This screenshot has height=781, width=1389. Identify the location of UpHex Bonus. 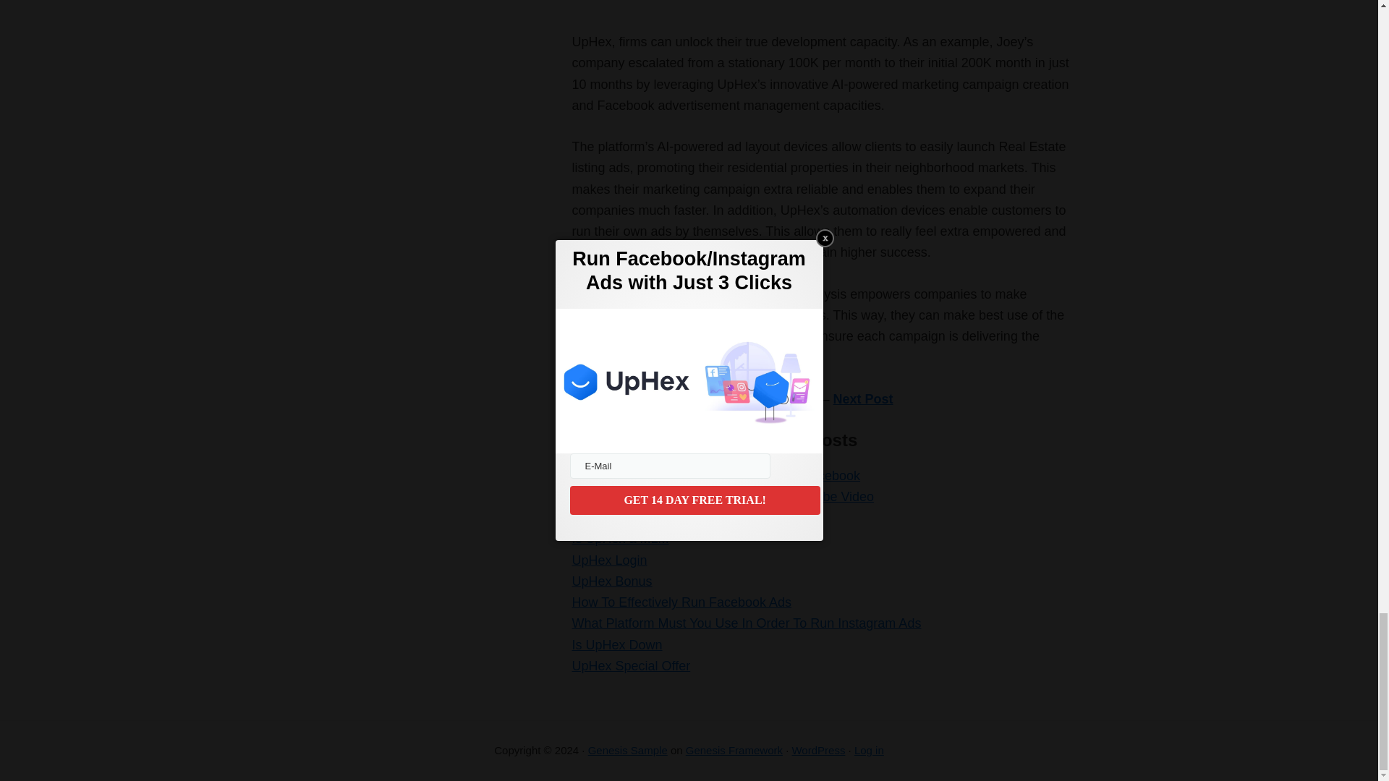
(611, 581).